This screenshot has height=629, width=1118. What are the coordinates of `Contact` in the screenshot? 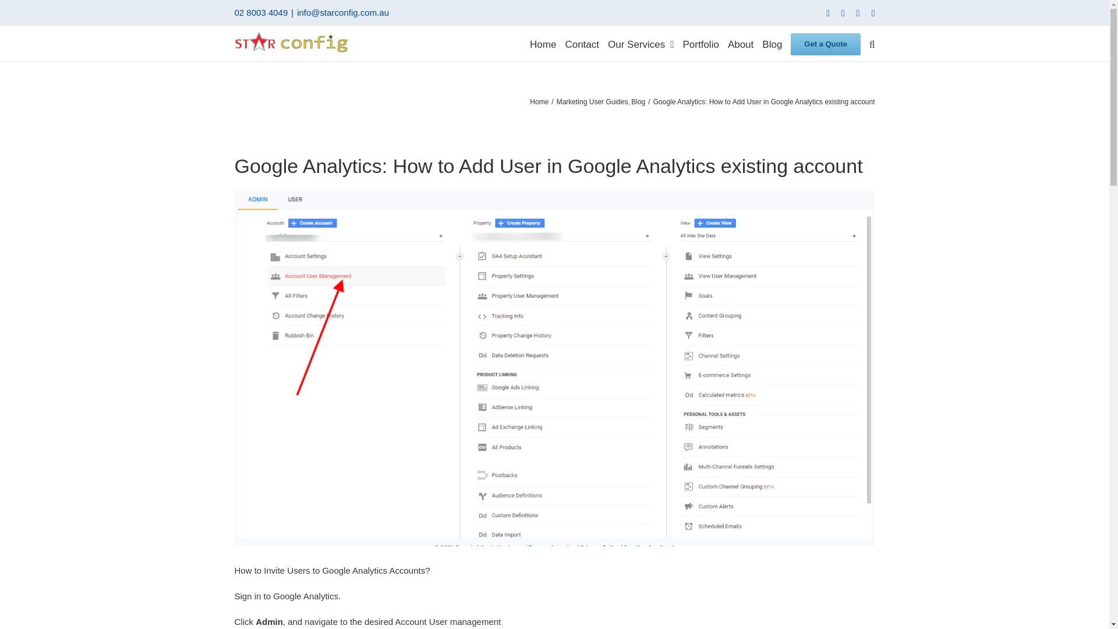 It's located at (582, 43).